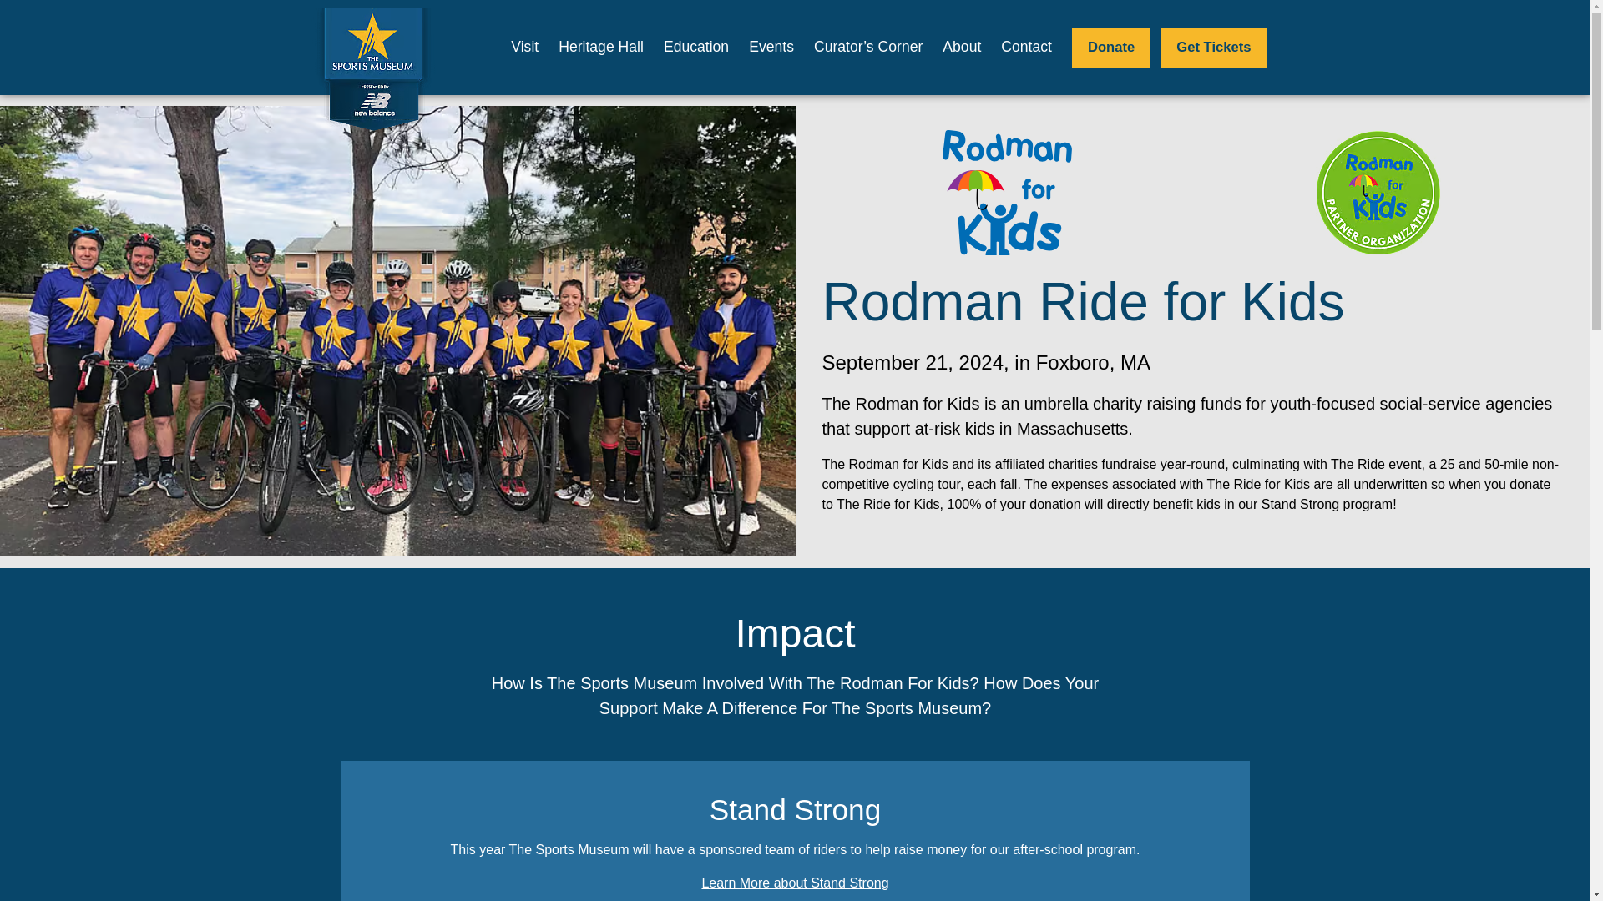  I want to click on Education, so click(696, 47).